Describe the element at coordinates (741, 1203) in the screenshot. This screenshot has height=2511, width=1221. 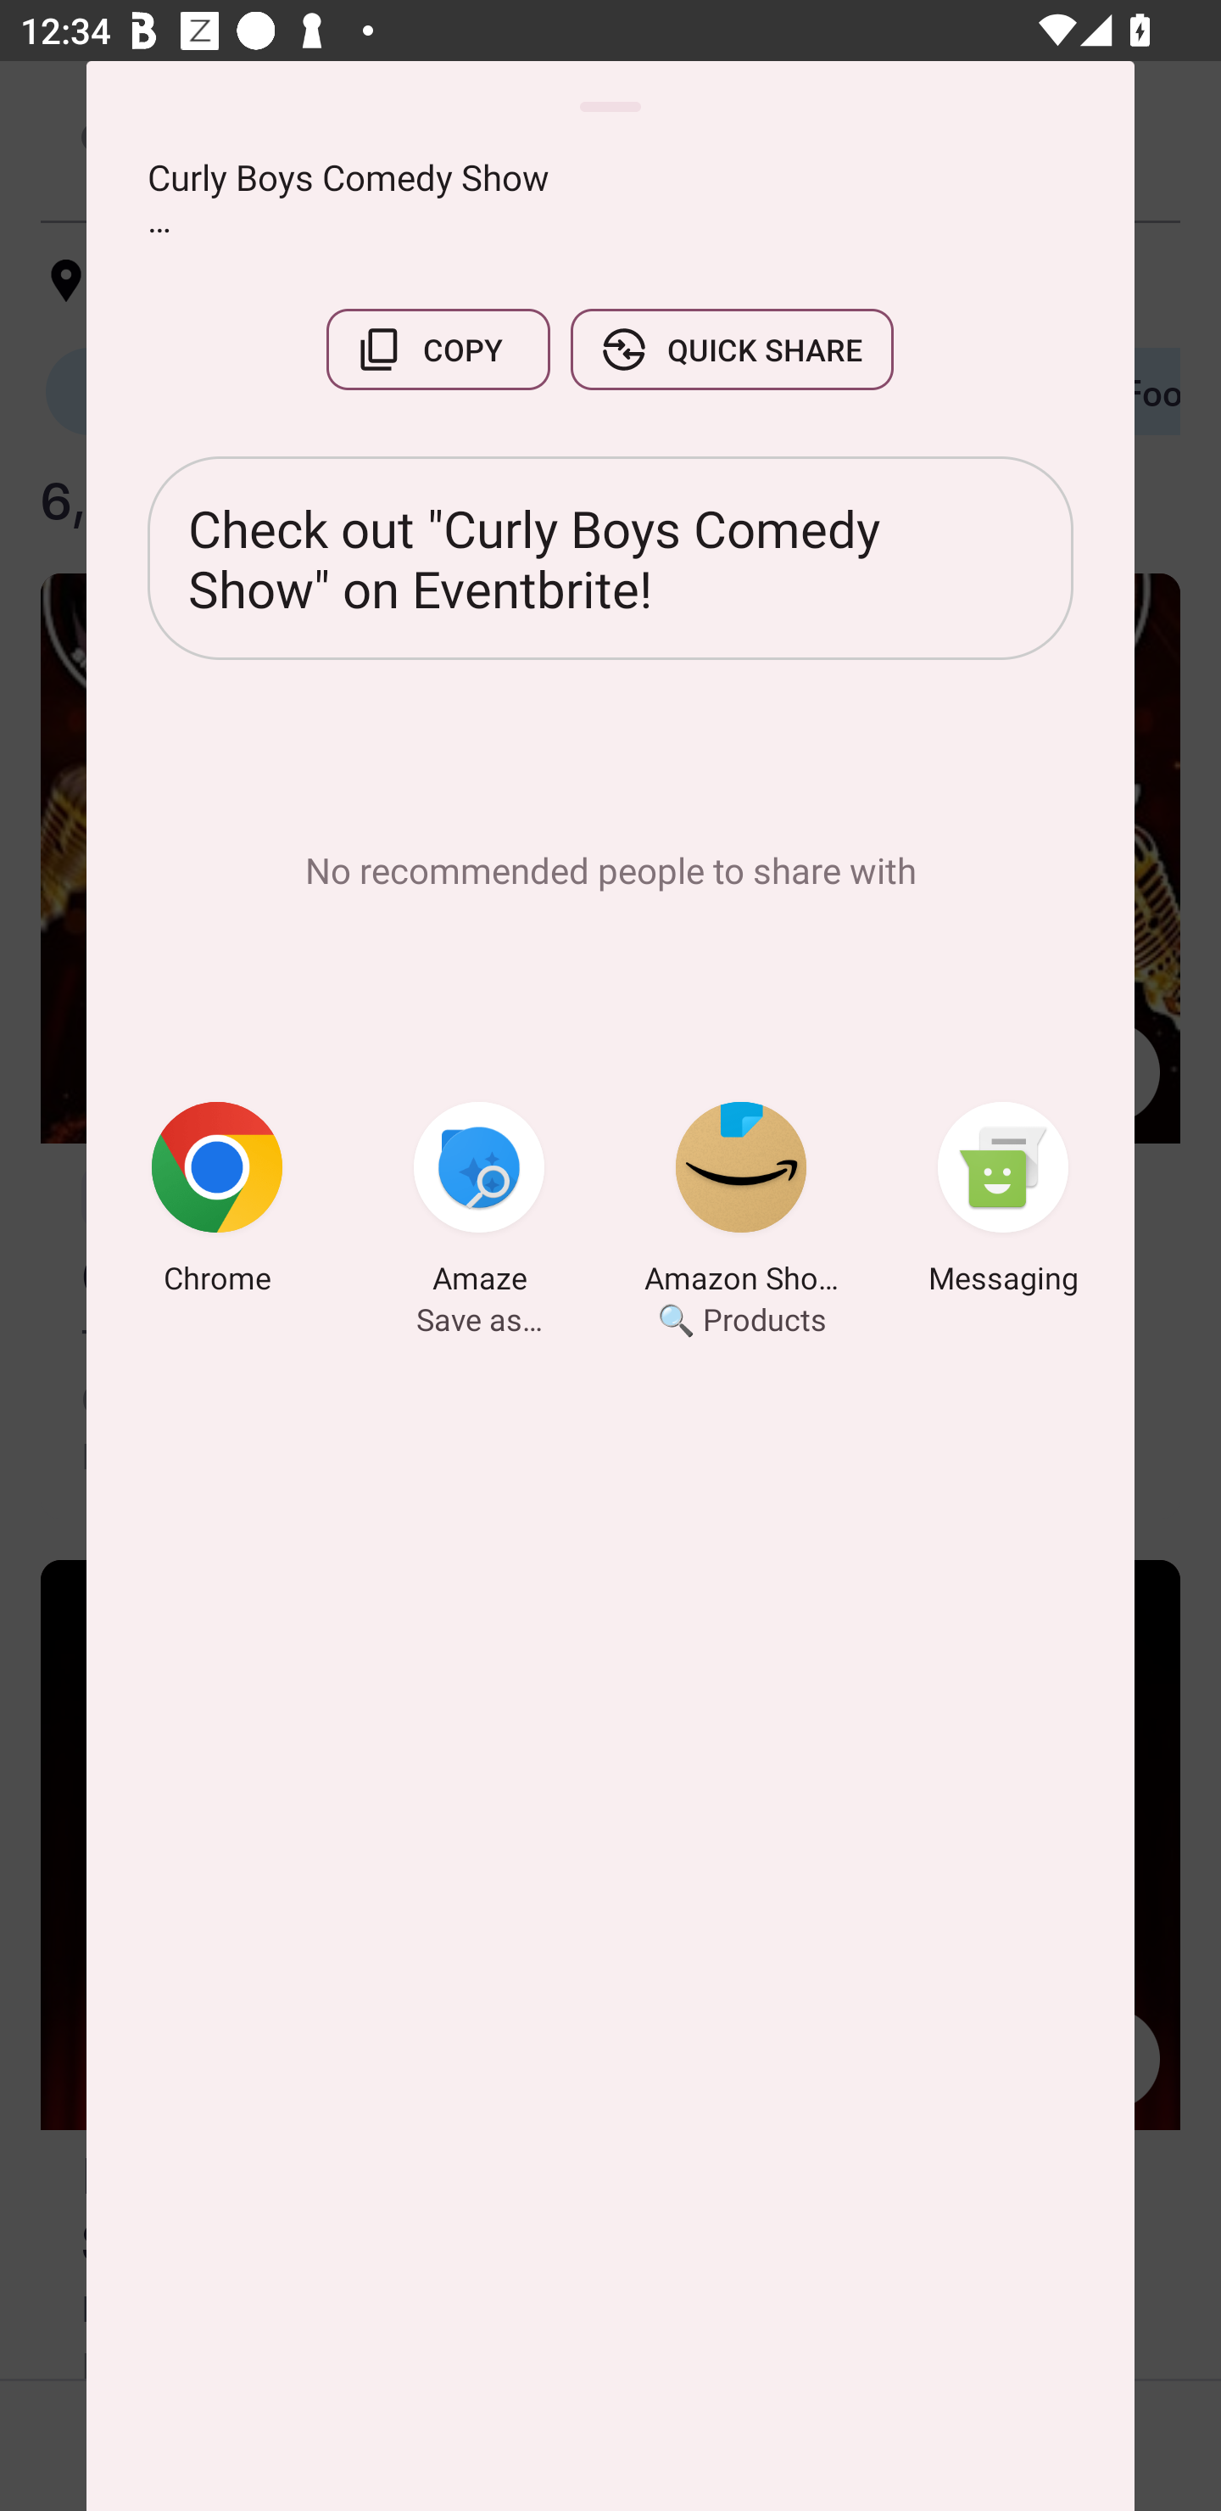
I see `Amazon Shopping 🔍 Products` at that location.